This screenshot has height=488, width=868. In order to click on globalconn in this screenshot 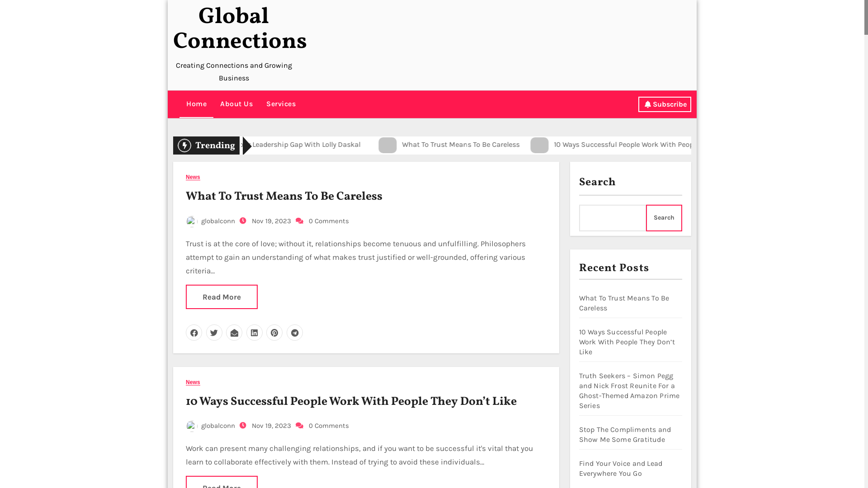, I will do `click(211, 426)`.